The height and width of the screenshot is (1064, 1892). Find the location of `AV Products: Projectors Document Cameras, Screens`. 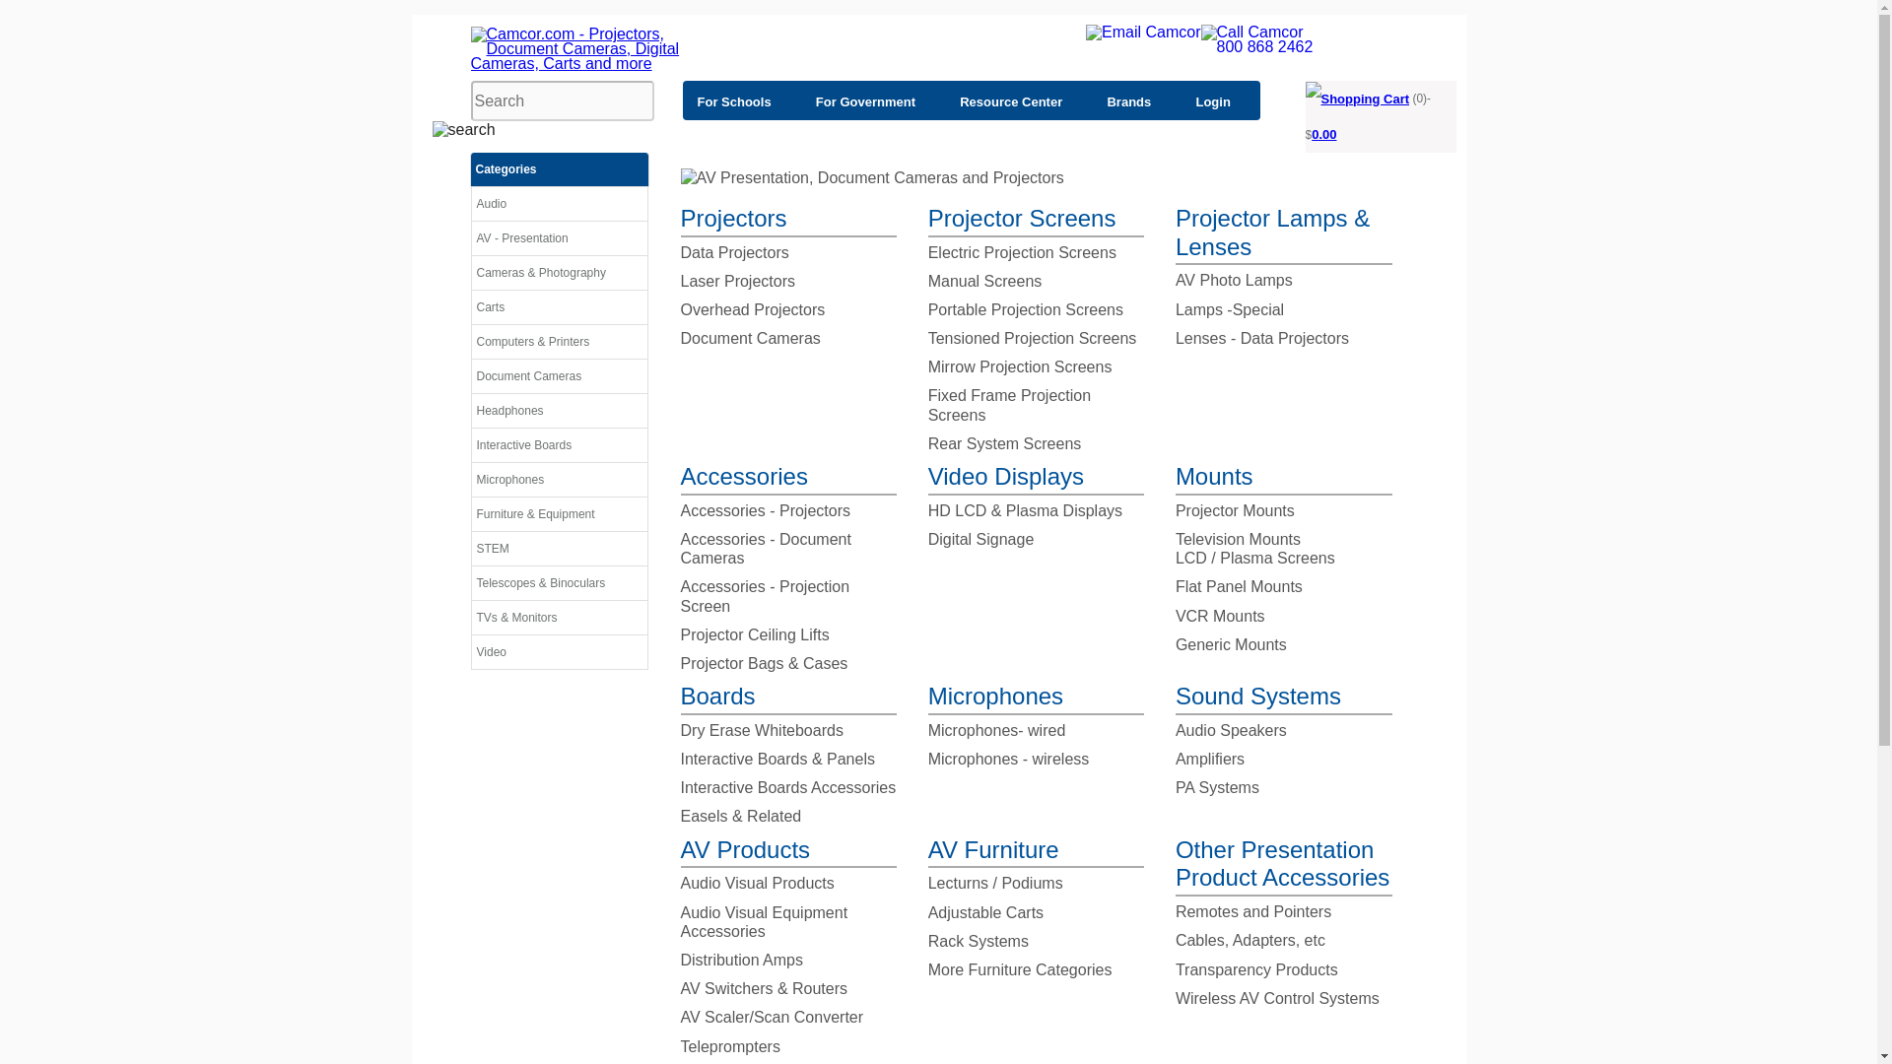

AV Products: Projectors Document Cameras, Screens is located at coordinates (559, 243).